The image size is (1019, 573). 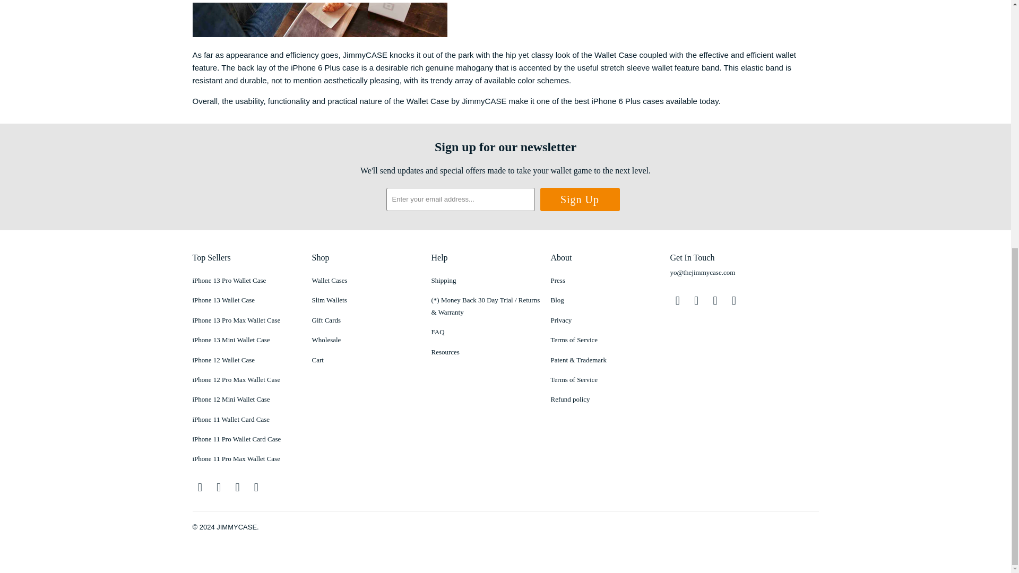 What do you see at coordinates (580, 199) in the screenshot?
I see `Sign Up` at bounding box center [580, 199].